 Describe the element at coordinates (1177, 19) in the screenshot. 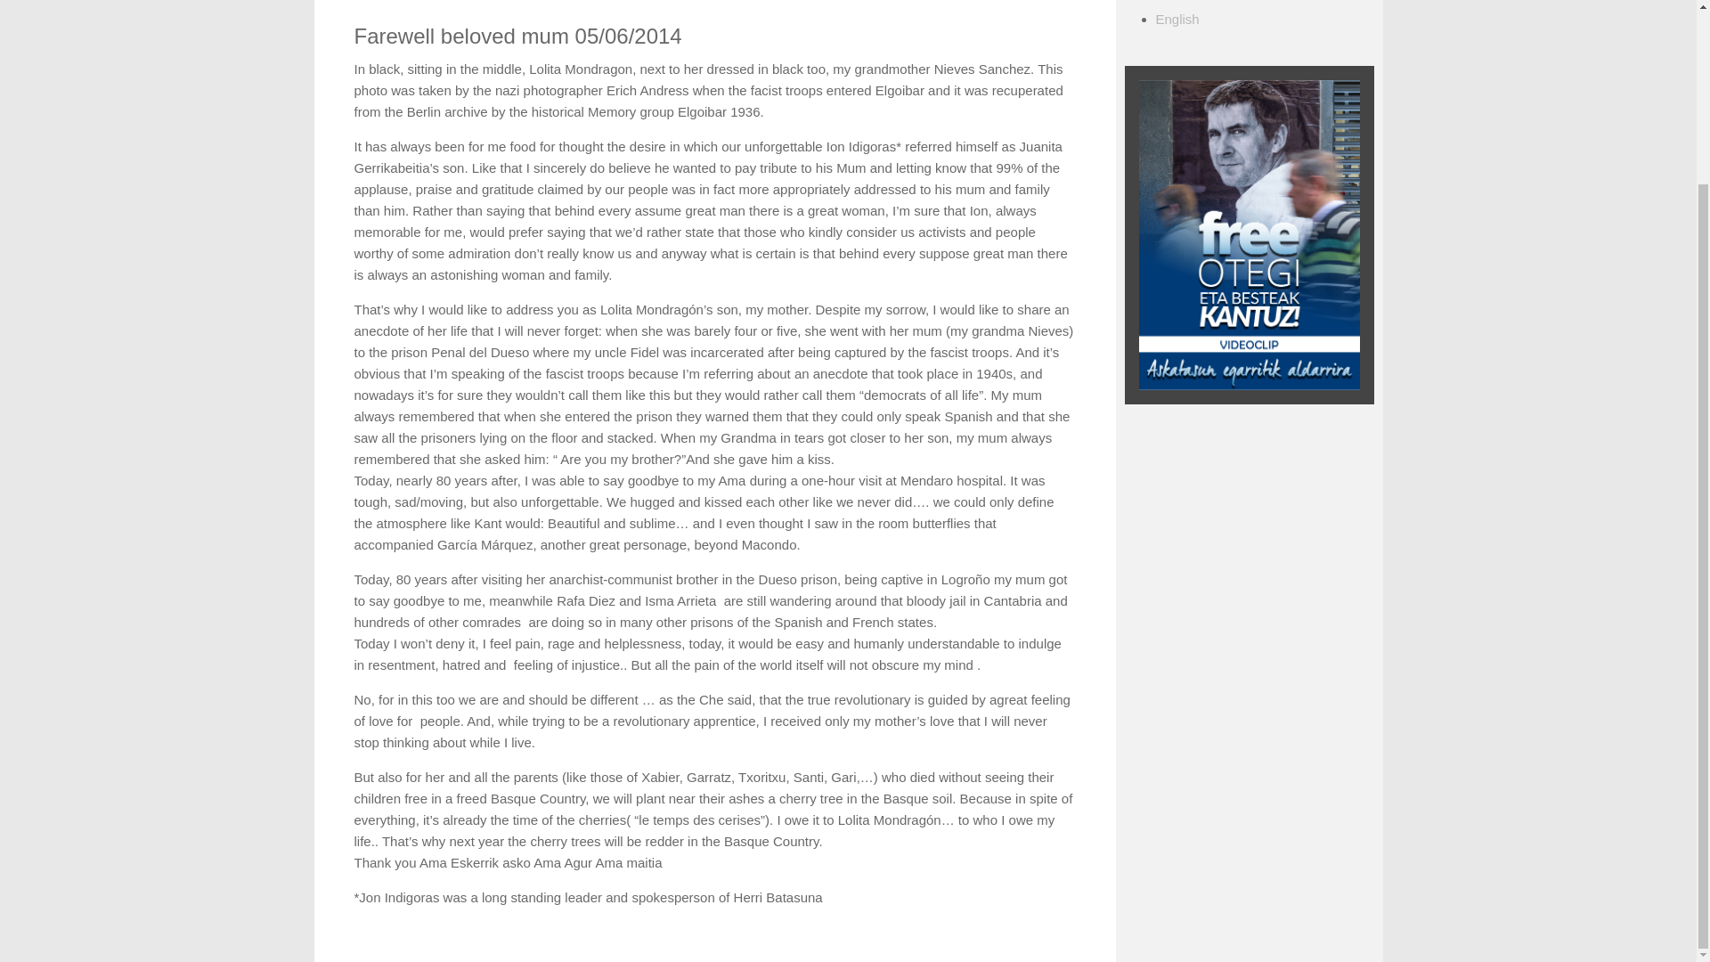

I see `English` at that location.